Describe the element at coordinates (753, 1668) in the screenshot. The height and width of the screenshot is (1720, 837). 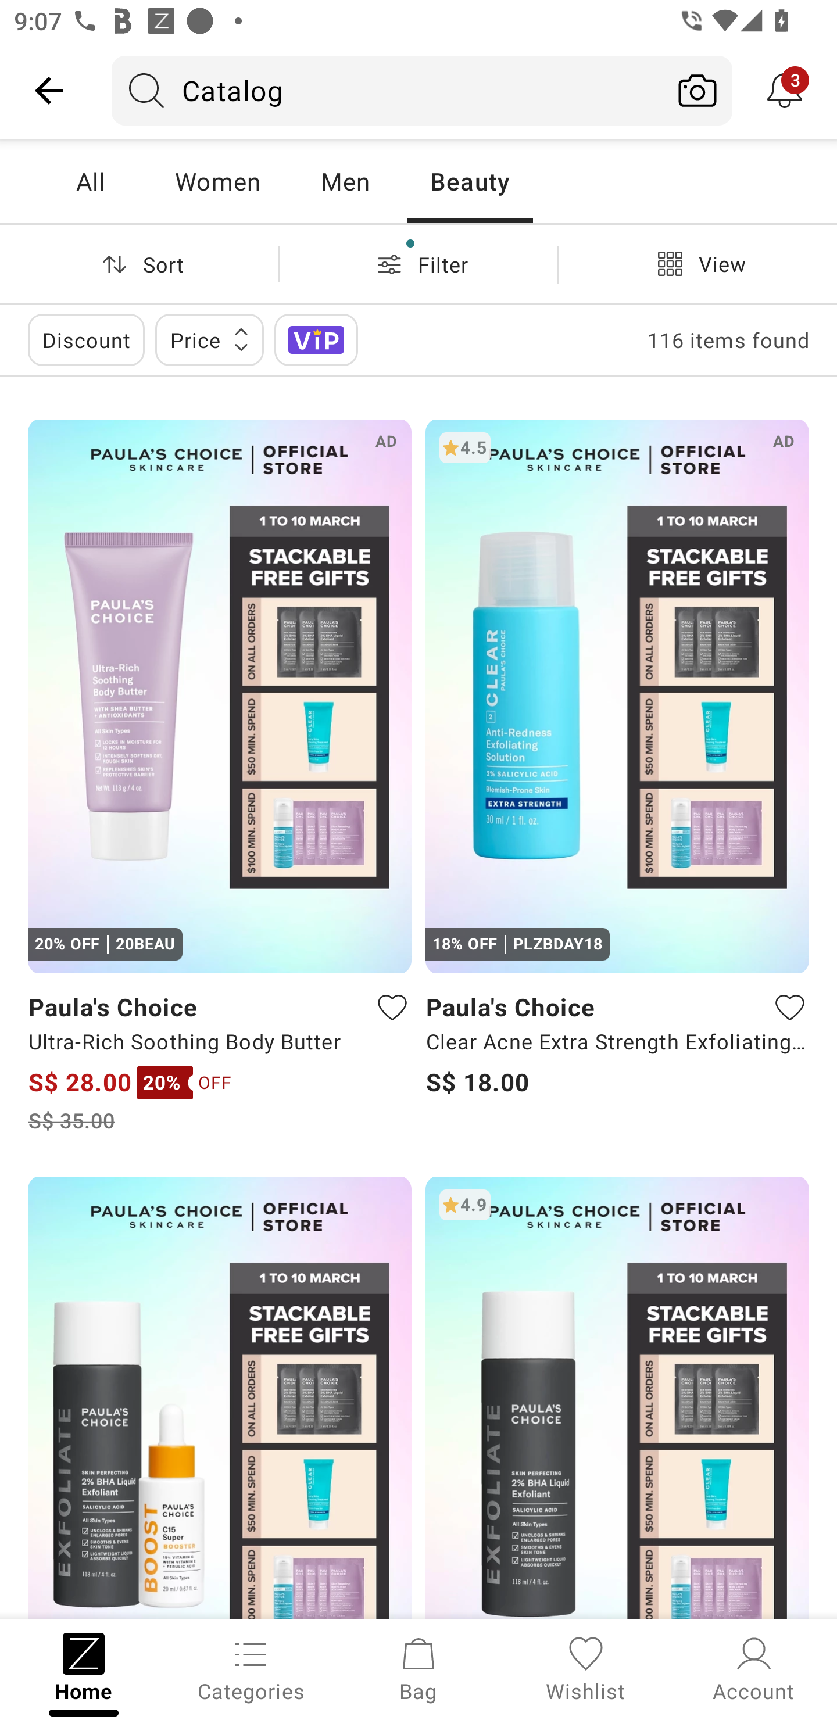
I see `Account` at that location.